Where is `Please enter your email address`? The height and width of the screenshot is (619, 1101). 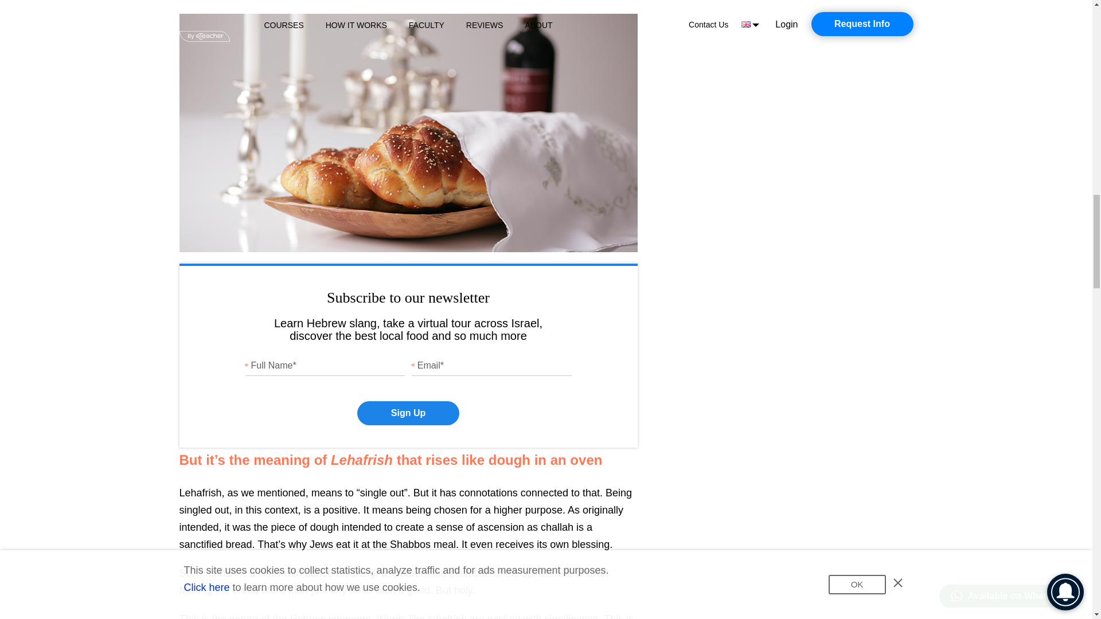
Please enter your email address is located at coordinates (491, 365).